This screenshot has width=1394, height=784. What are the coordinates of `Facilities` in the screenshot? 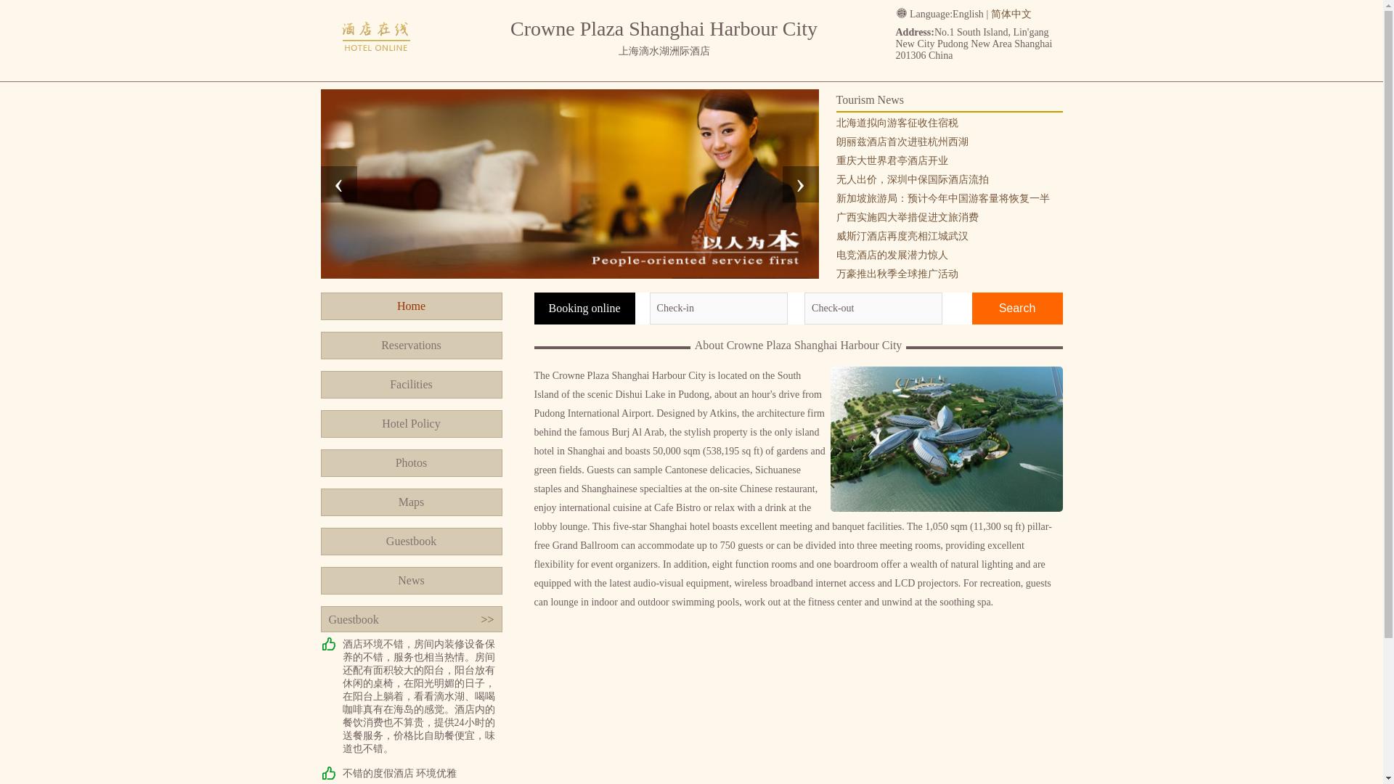 It's located at (411, 384).